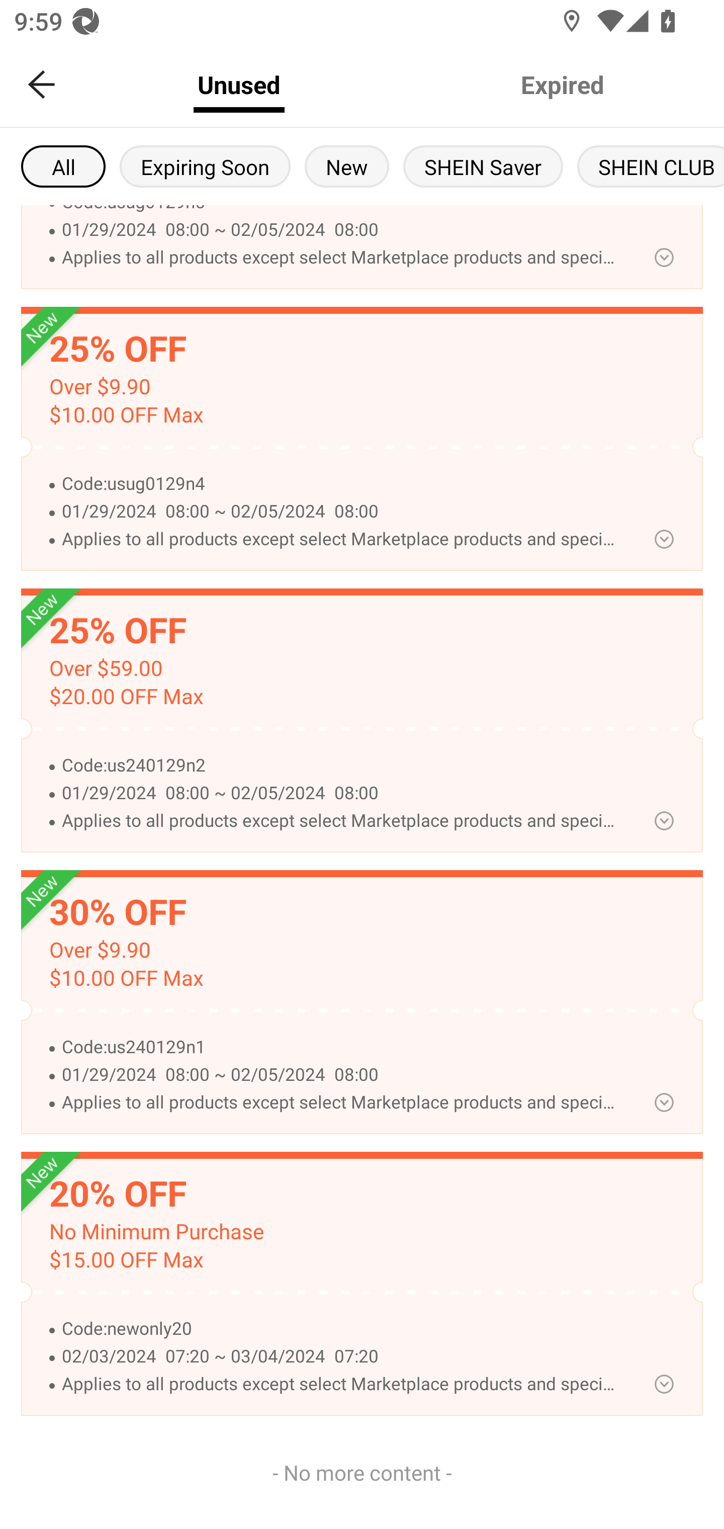 This screenshot has height=1529, width=724. I want to click on Code:newonly20, so click(341, 1329).